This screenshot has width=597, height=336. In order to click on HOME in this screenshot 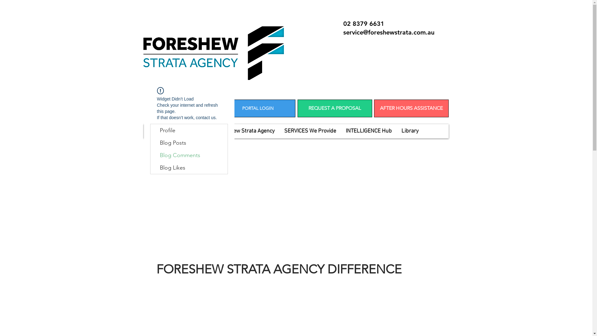, I will do `click(181, 131)`.